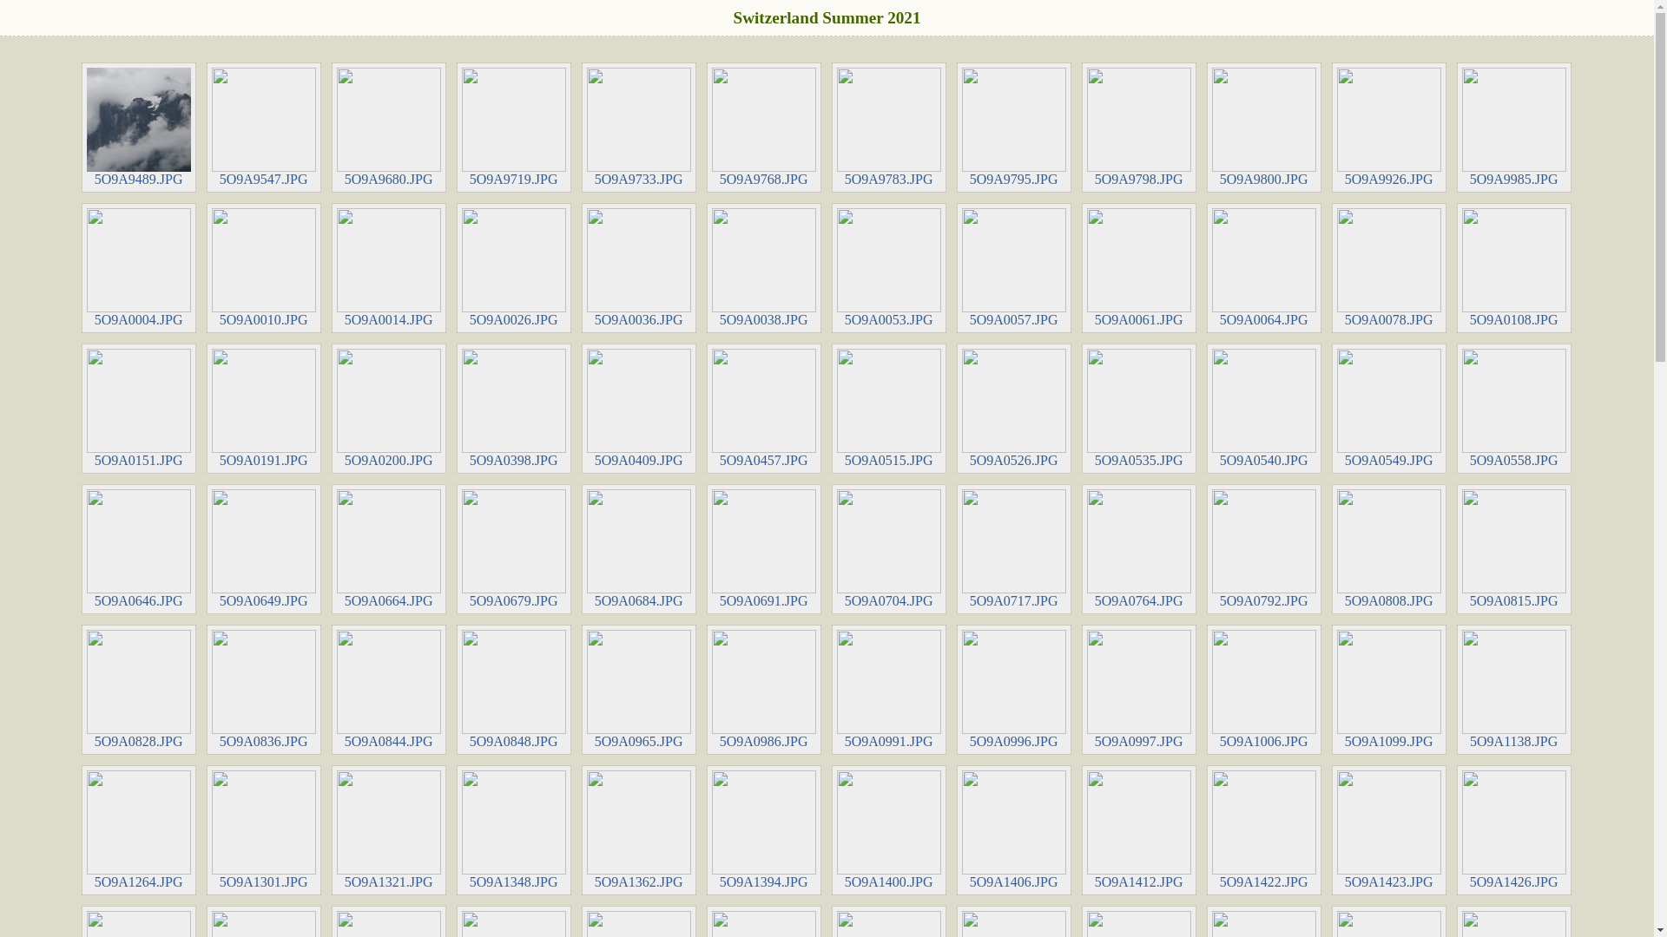  I want to click on 5O9A0151.JPG, so click(139, 409).